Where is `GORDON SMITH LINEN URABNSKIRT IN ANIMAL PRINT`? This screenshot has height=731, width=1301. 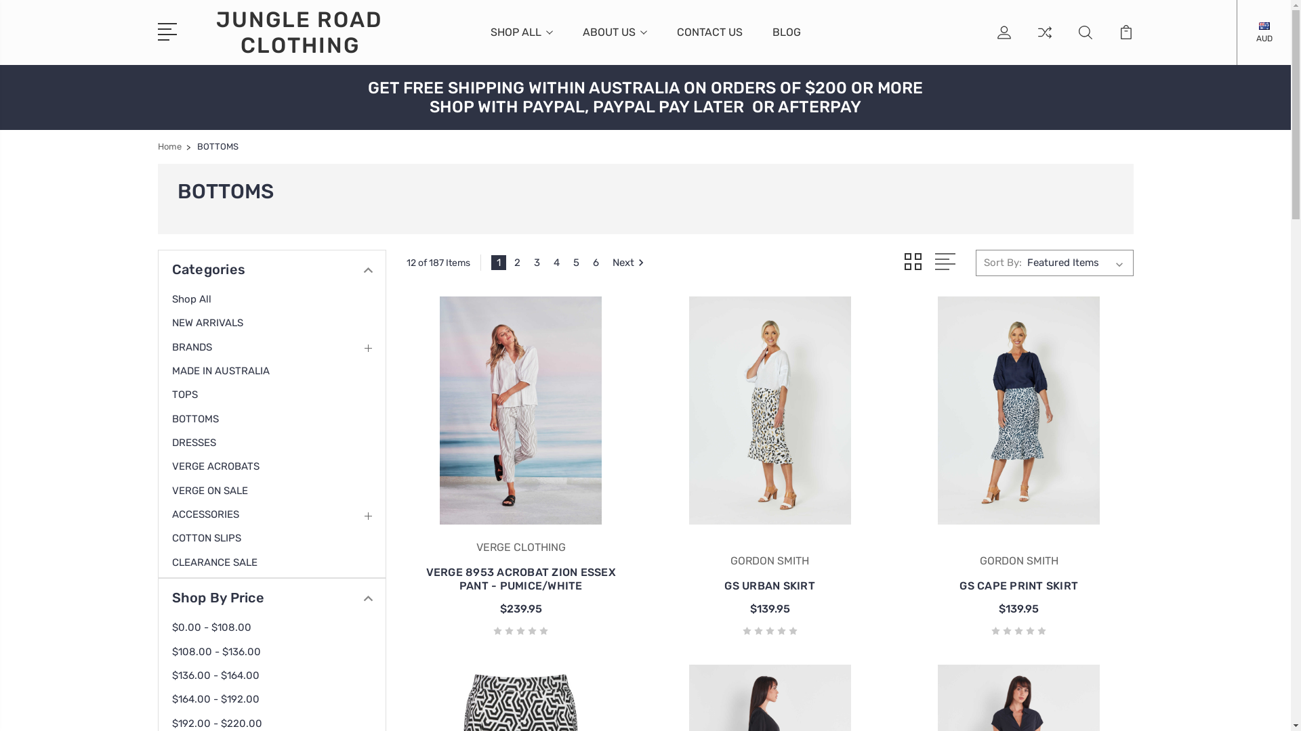
GORDON SMITH LINEN URABNSKIRT IN ANIMAL PRINT is located at coordinates (770, 410).